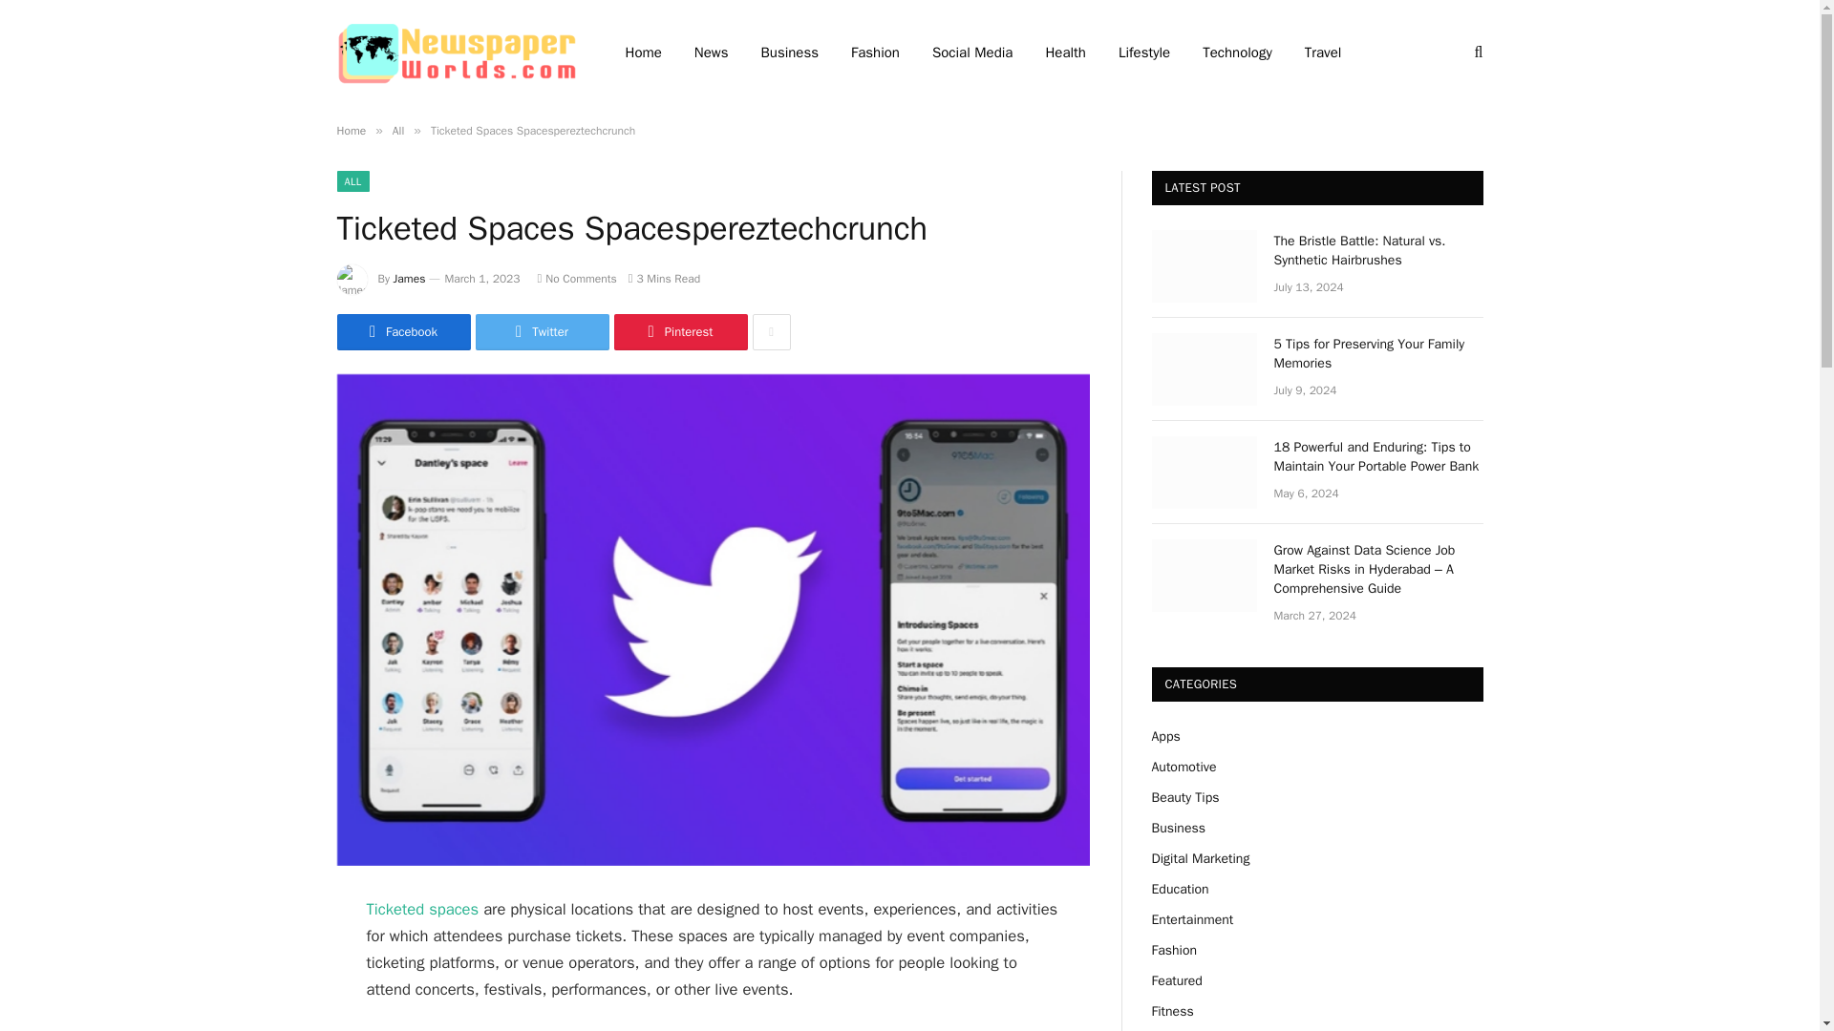  Describe the element at coordinates (402, 332) in the screenshot. I see `Share on Facebook` at that location.